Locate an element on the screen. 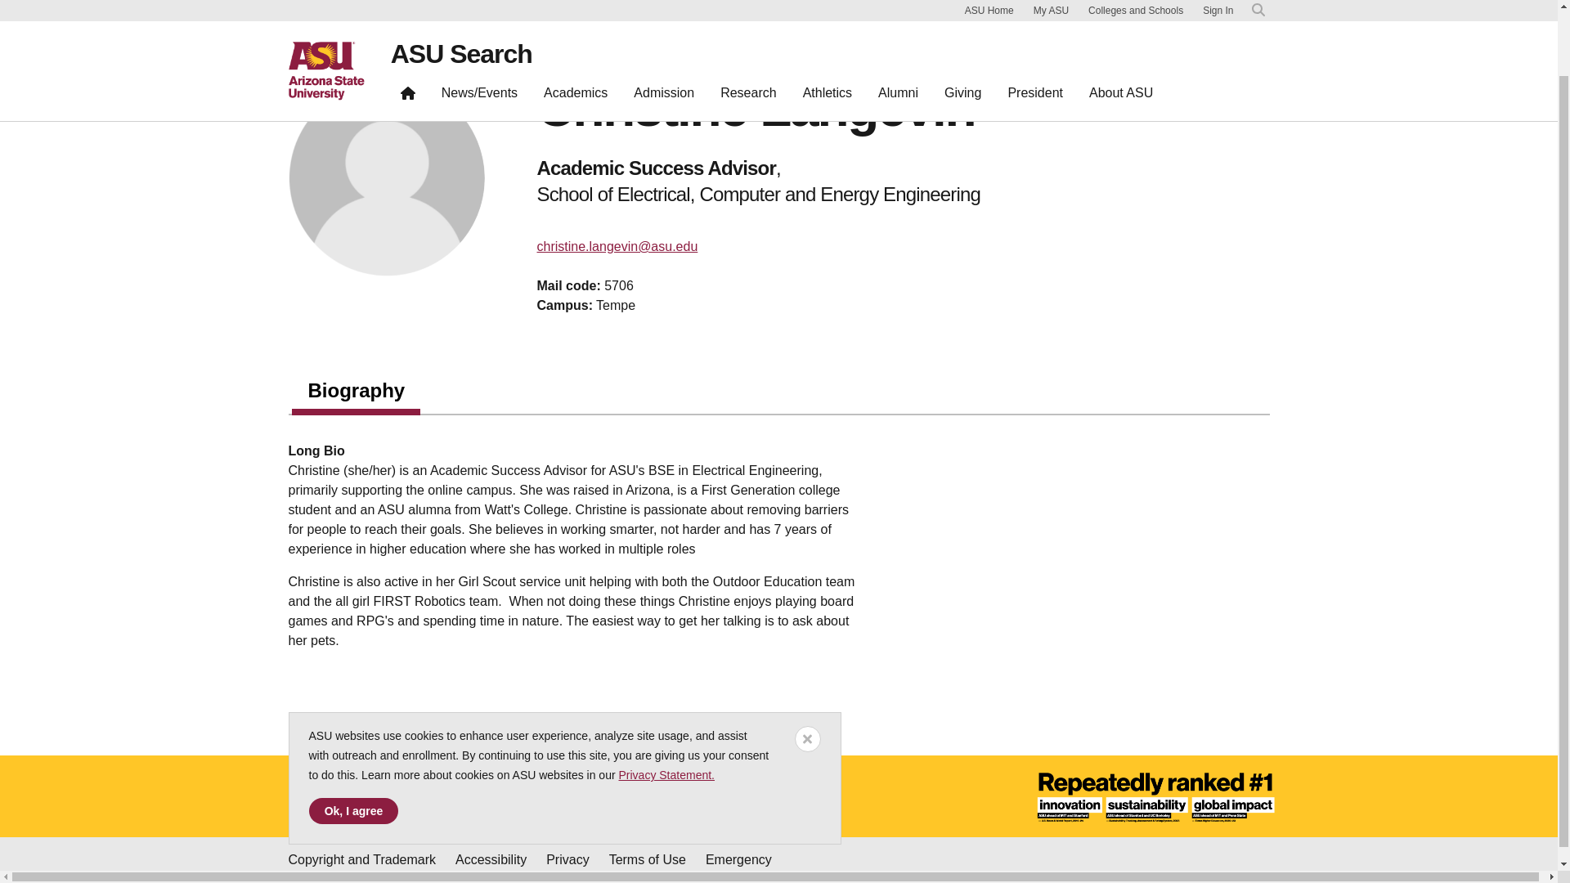 The width and height of the screenshot is (1570, 883). Terms of Use is located at coordinates (648, 860).